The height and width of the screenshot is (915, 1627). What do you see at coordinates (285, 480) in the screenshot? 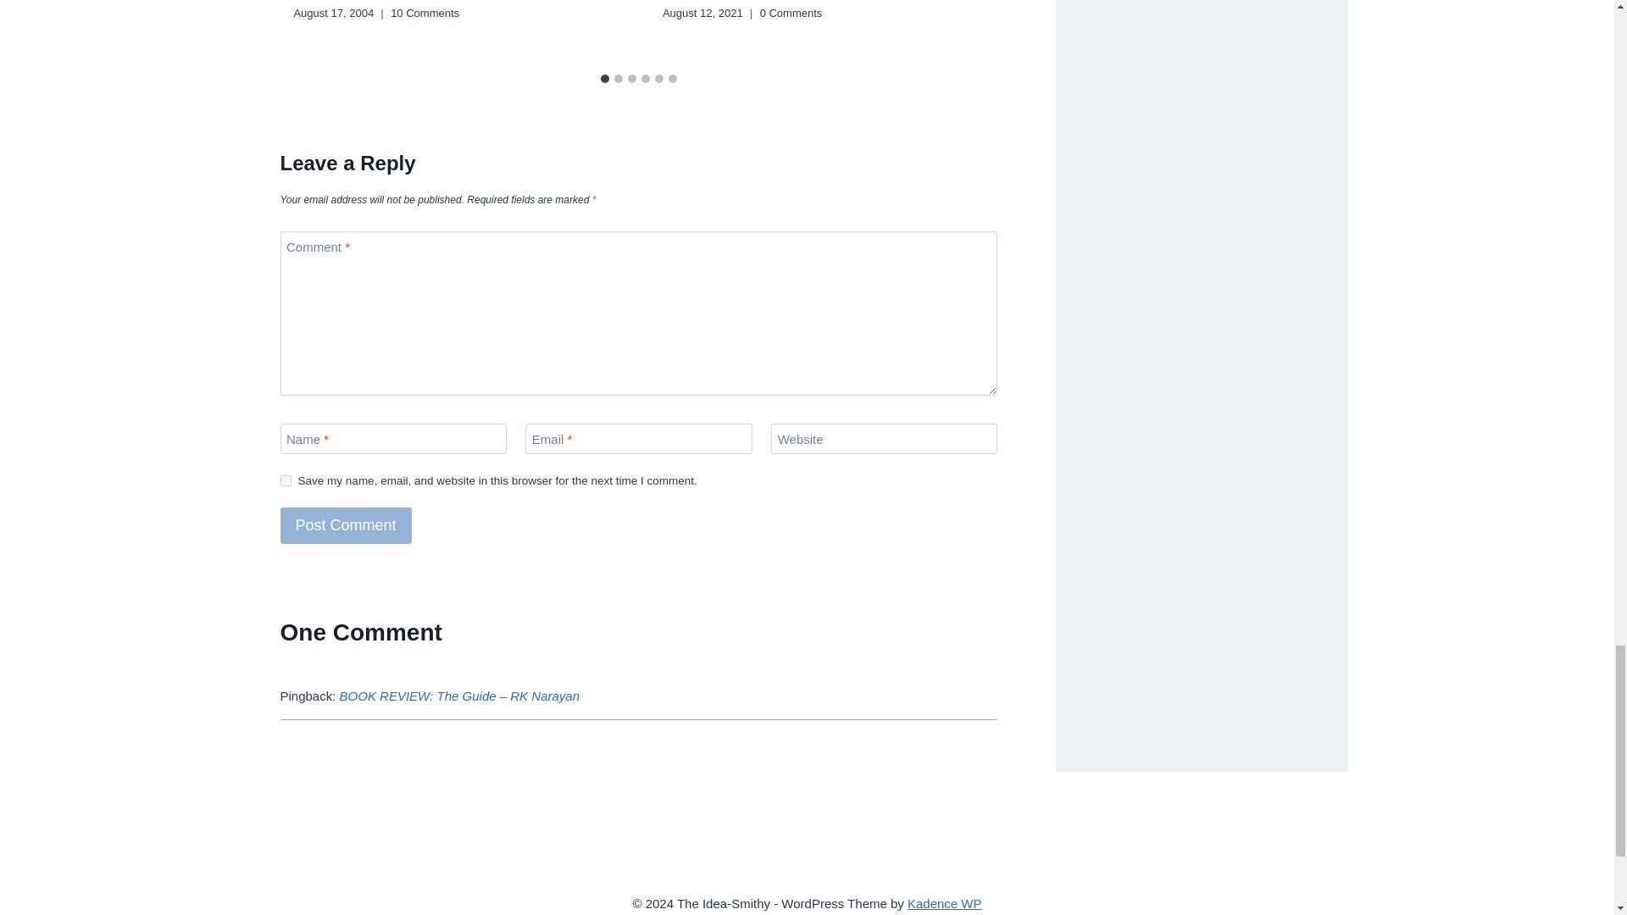
I see `yes` at bounding box center [285, 480].